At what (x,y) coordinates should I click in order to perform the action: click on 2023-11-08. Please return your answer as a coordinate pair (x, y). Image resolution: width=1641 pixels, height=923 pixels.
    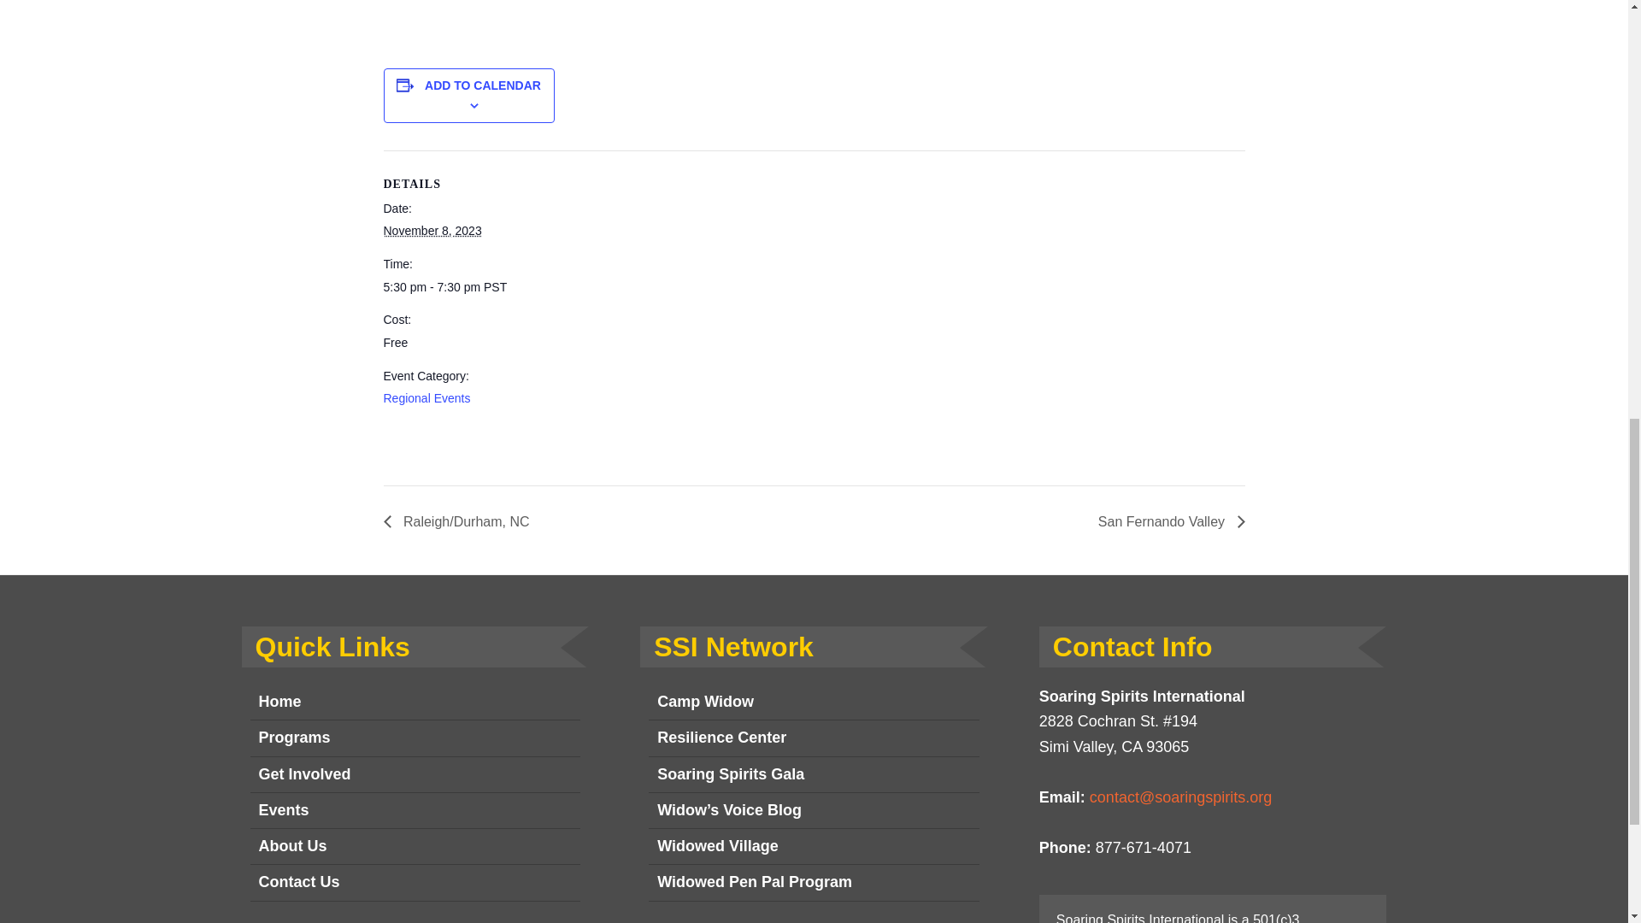
    Looking at the image, I should click on (431, 231).